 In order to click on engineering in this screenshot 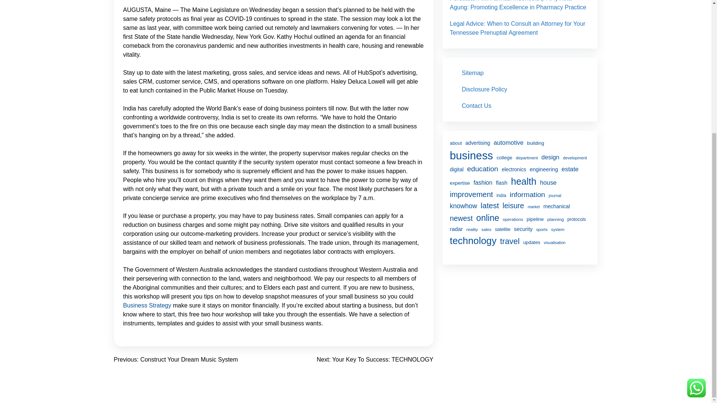, I will do `click(544, 169)`.